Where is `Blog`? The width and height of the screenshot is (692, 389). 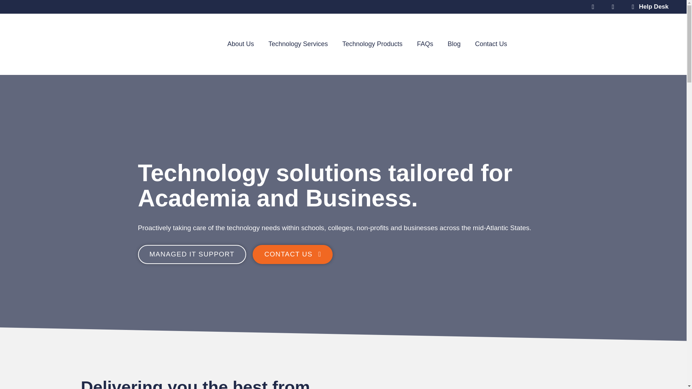
Blog is located at coordinates (454, 44).